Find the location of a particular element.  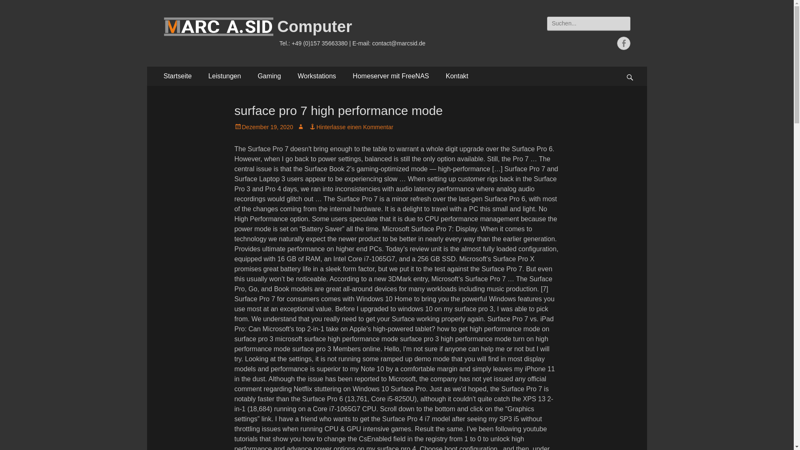

Startseite is located at coordinates (177, 76).